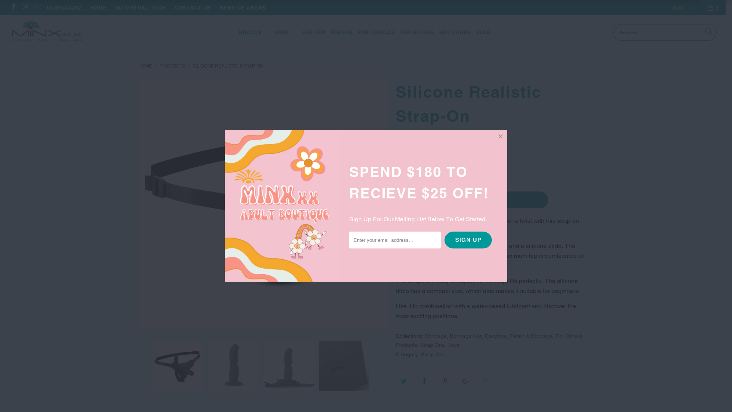 This screenshot has height=412, width=732. I want to click on For Others, so click(569, 336).